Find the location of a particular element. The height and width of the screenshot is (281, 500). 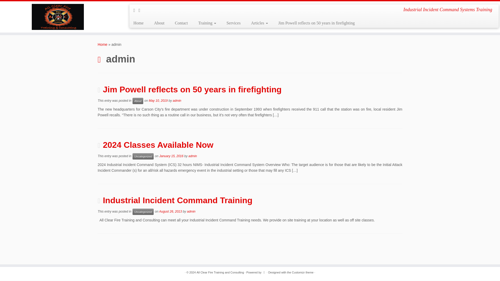

August 26, 2013 is located at coordinates (170, 211).